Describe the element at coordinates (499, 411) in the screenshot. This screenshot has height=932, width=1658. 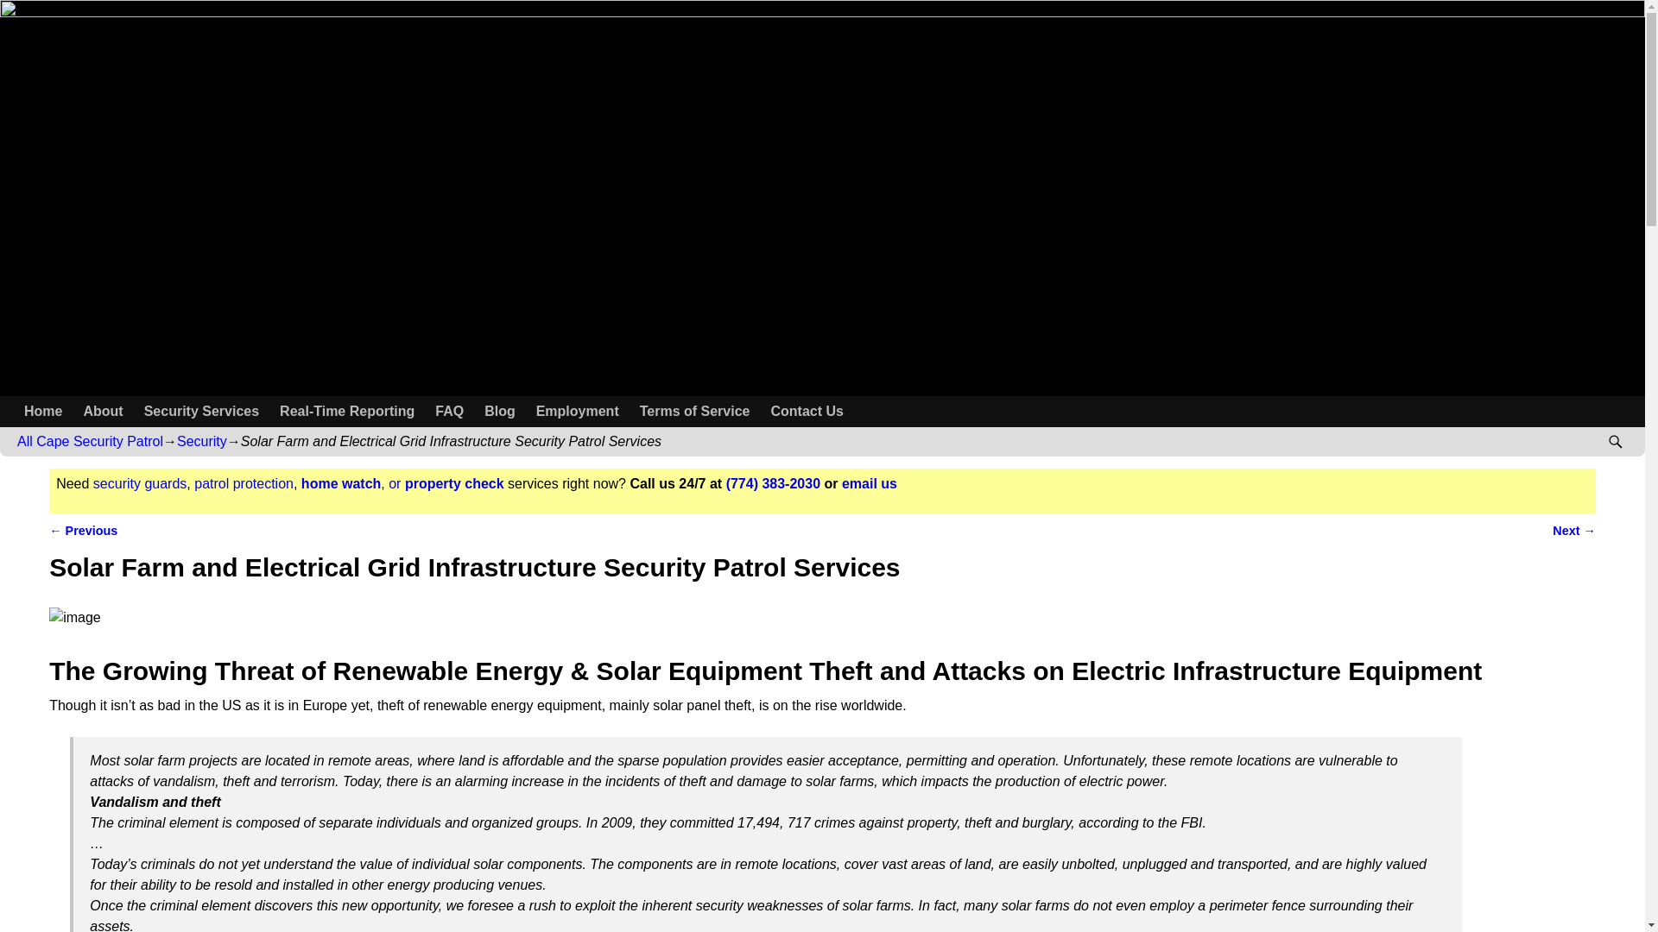
I see `Blog` at that location.